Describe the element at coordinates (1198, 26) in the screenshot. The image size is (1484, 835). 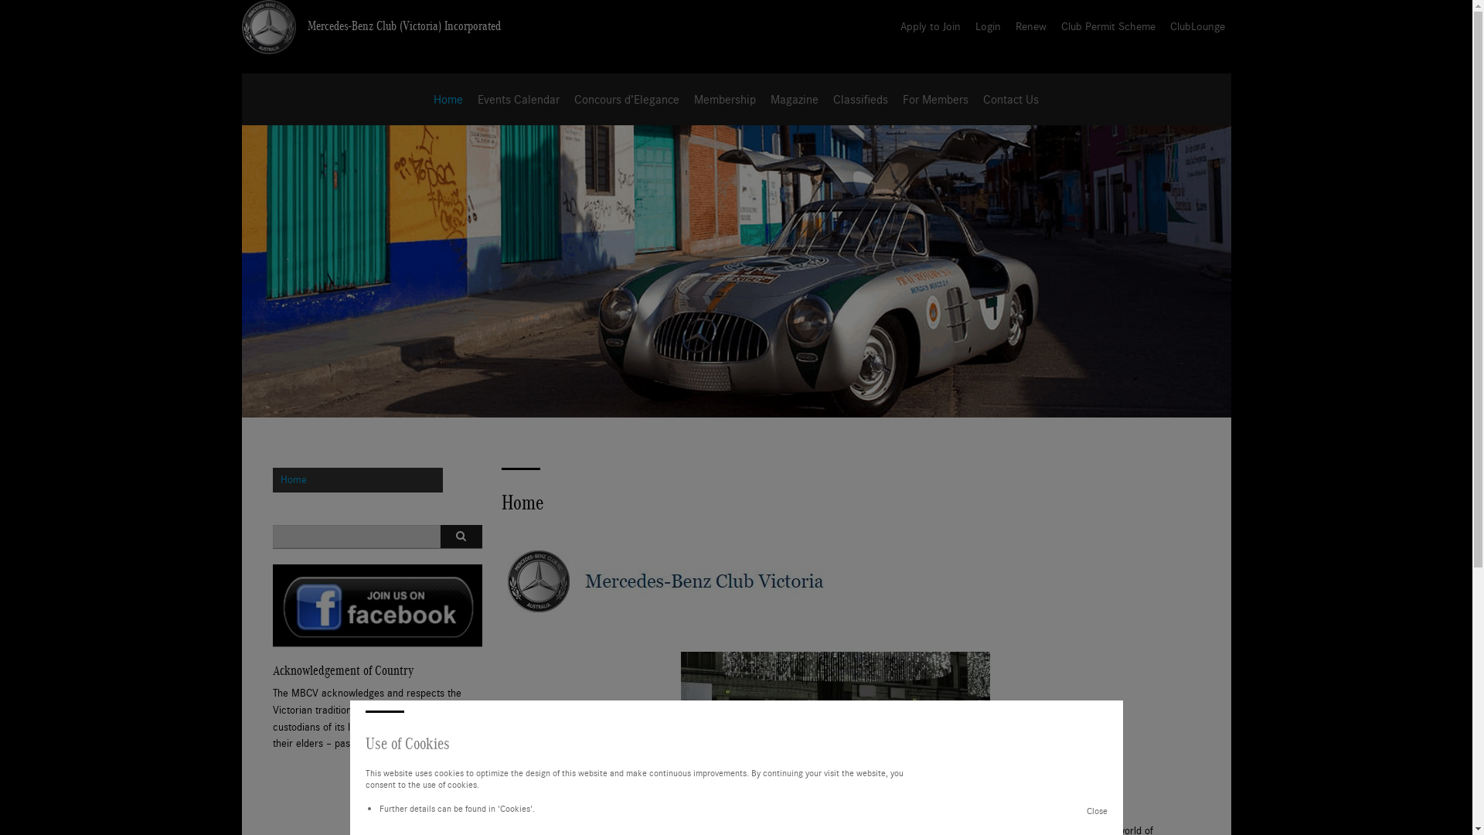
I see `ClubLounge` at that location.